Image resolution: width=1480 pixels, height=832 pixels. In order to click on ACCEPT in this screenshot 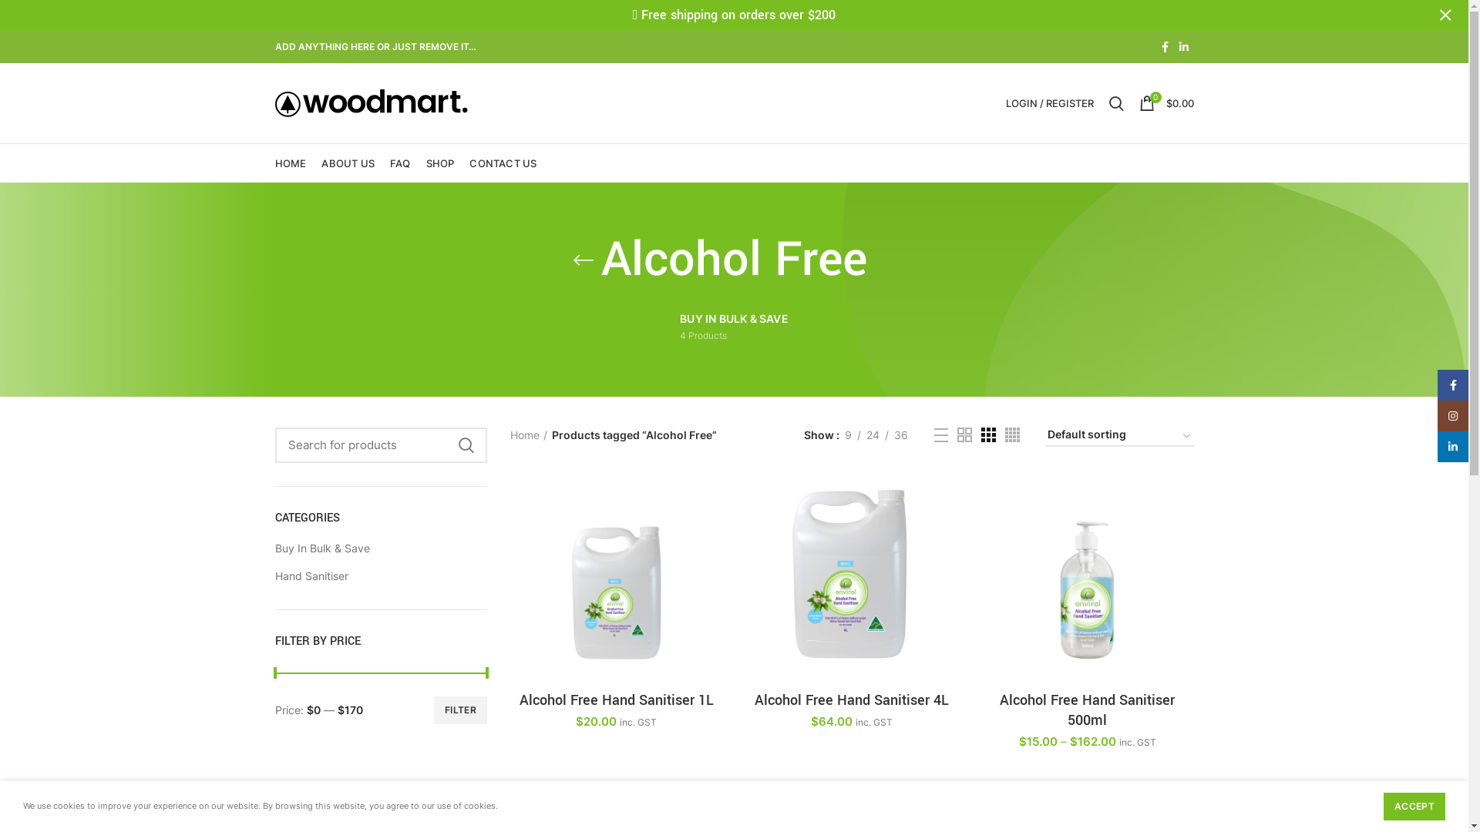, I will do `click(1414, 807)`.